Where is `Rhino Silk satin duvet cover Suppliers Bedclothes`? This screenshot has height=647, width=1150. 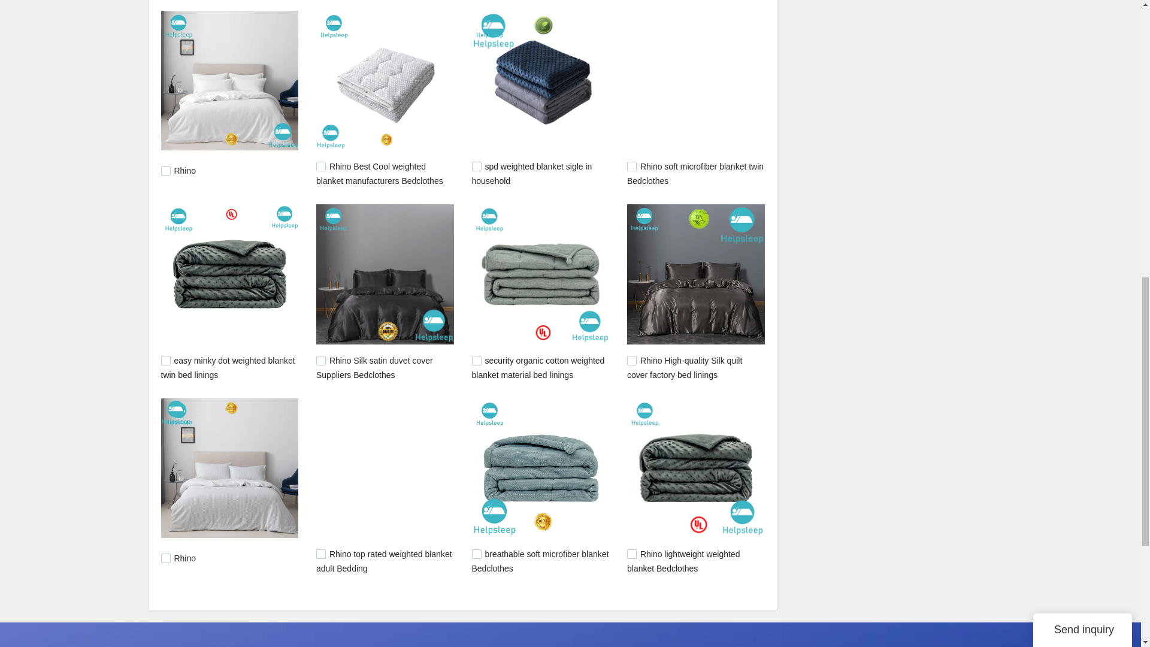 Rhino Silk satin duvet cover Suppliers Bedclothes is located at coordinates (375, 368).